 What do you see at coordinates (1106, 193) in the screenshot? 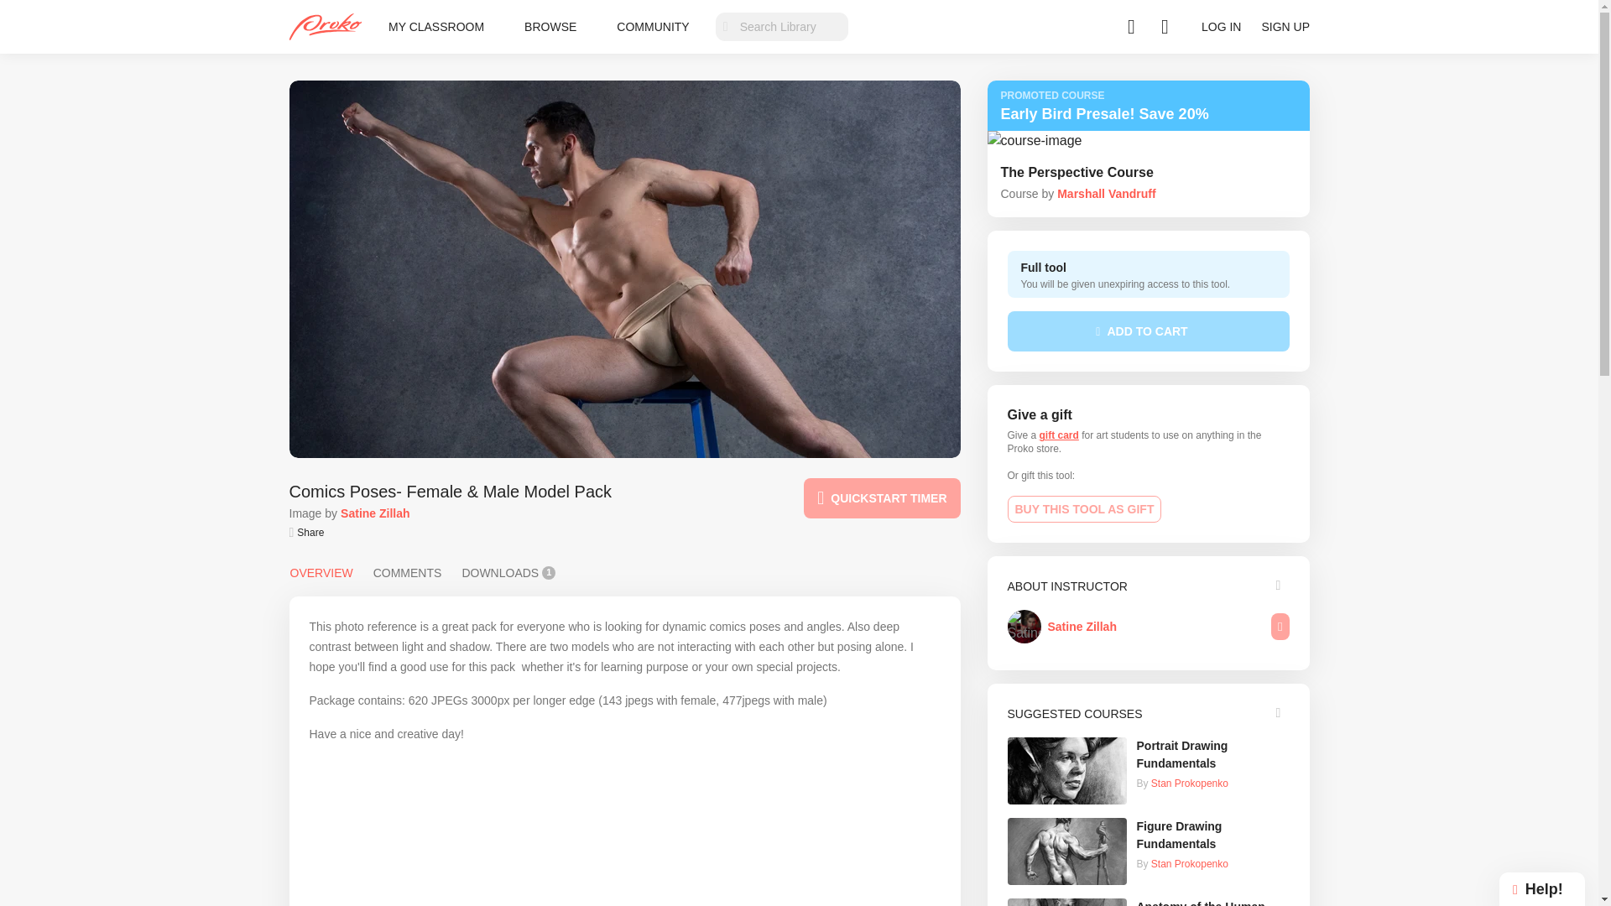
I see `Marshall Vandruff` at bounding box center [1106, 193].